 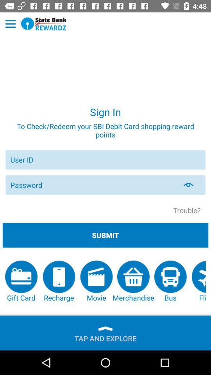 What do you see at coordinates (105, 159) in the screenshot?
I see `add user id` at bounding box center [105, 159].